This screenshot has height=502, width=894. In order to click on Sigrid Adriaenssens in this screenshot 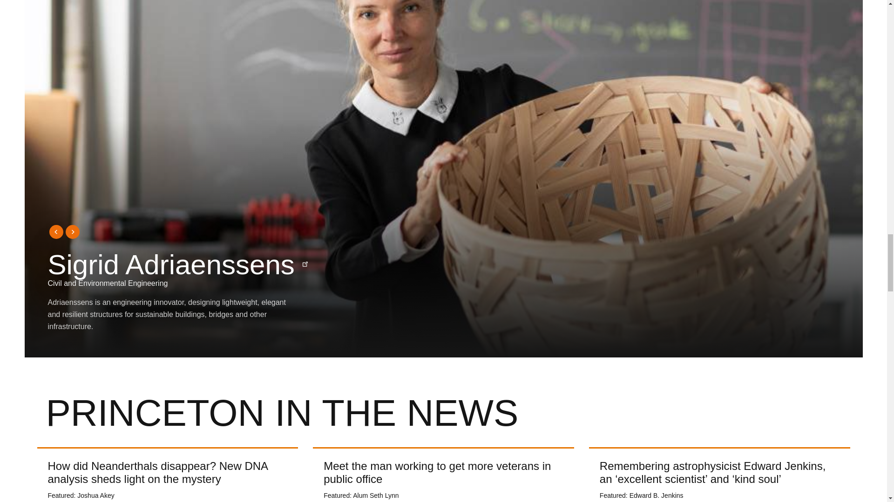, I will do `click(178, 264)`.